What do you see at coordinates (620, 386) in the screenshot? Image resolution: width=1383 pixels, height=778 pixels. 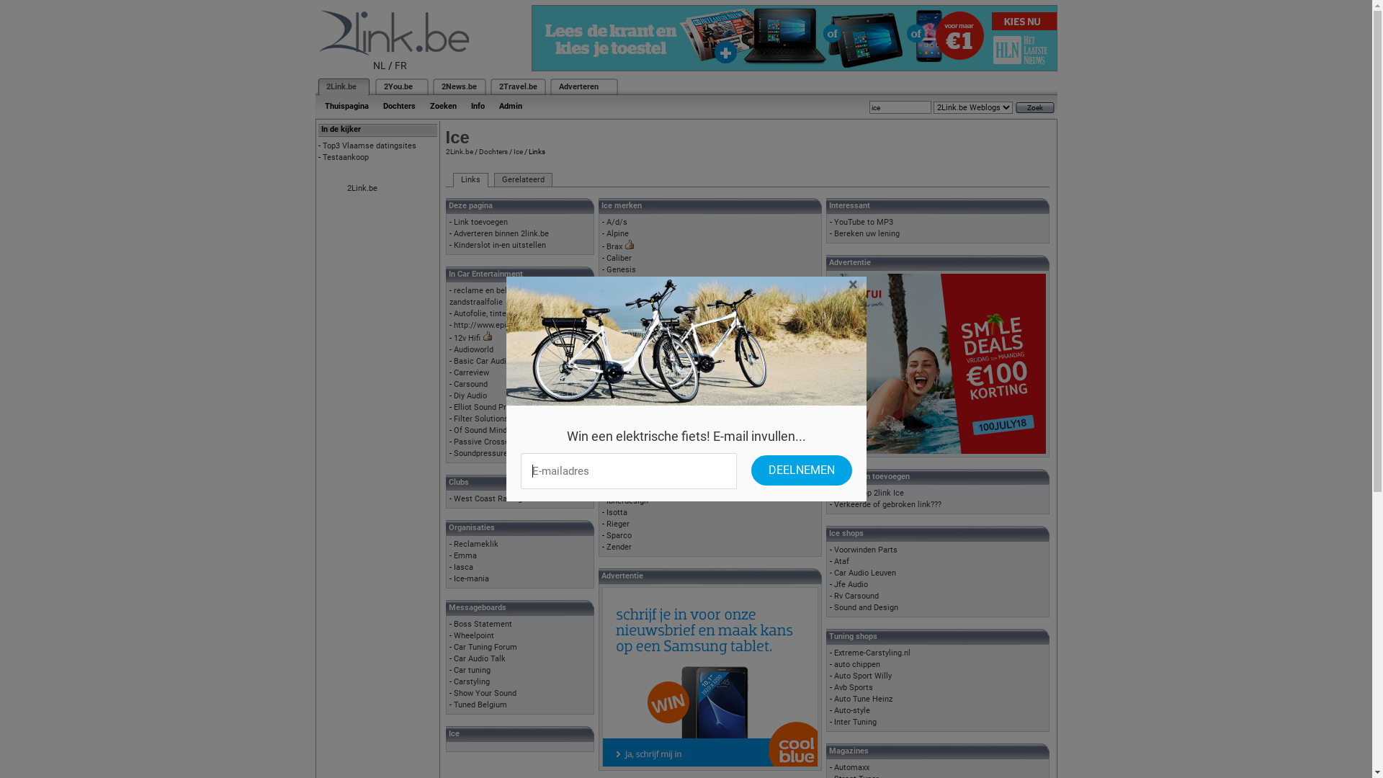 I see `Pioneer` at bounding box center [620, 386].